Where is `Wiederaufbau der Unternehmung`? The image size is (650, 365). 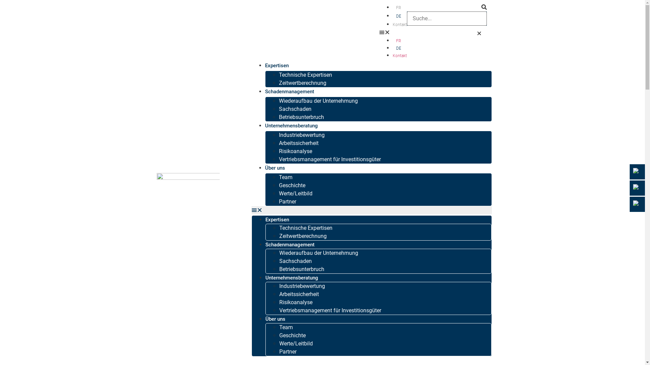 Wiederaufbau der Unternehmung is located at coordinates (318, 101).